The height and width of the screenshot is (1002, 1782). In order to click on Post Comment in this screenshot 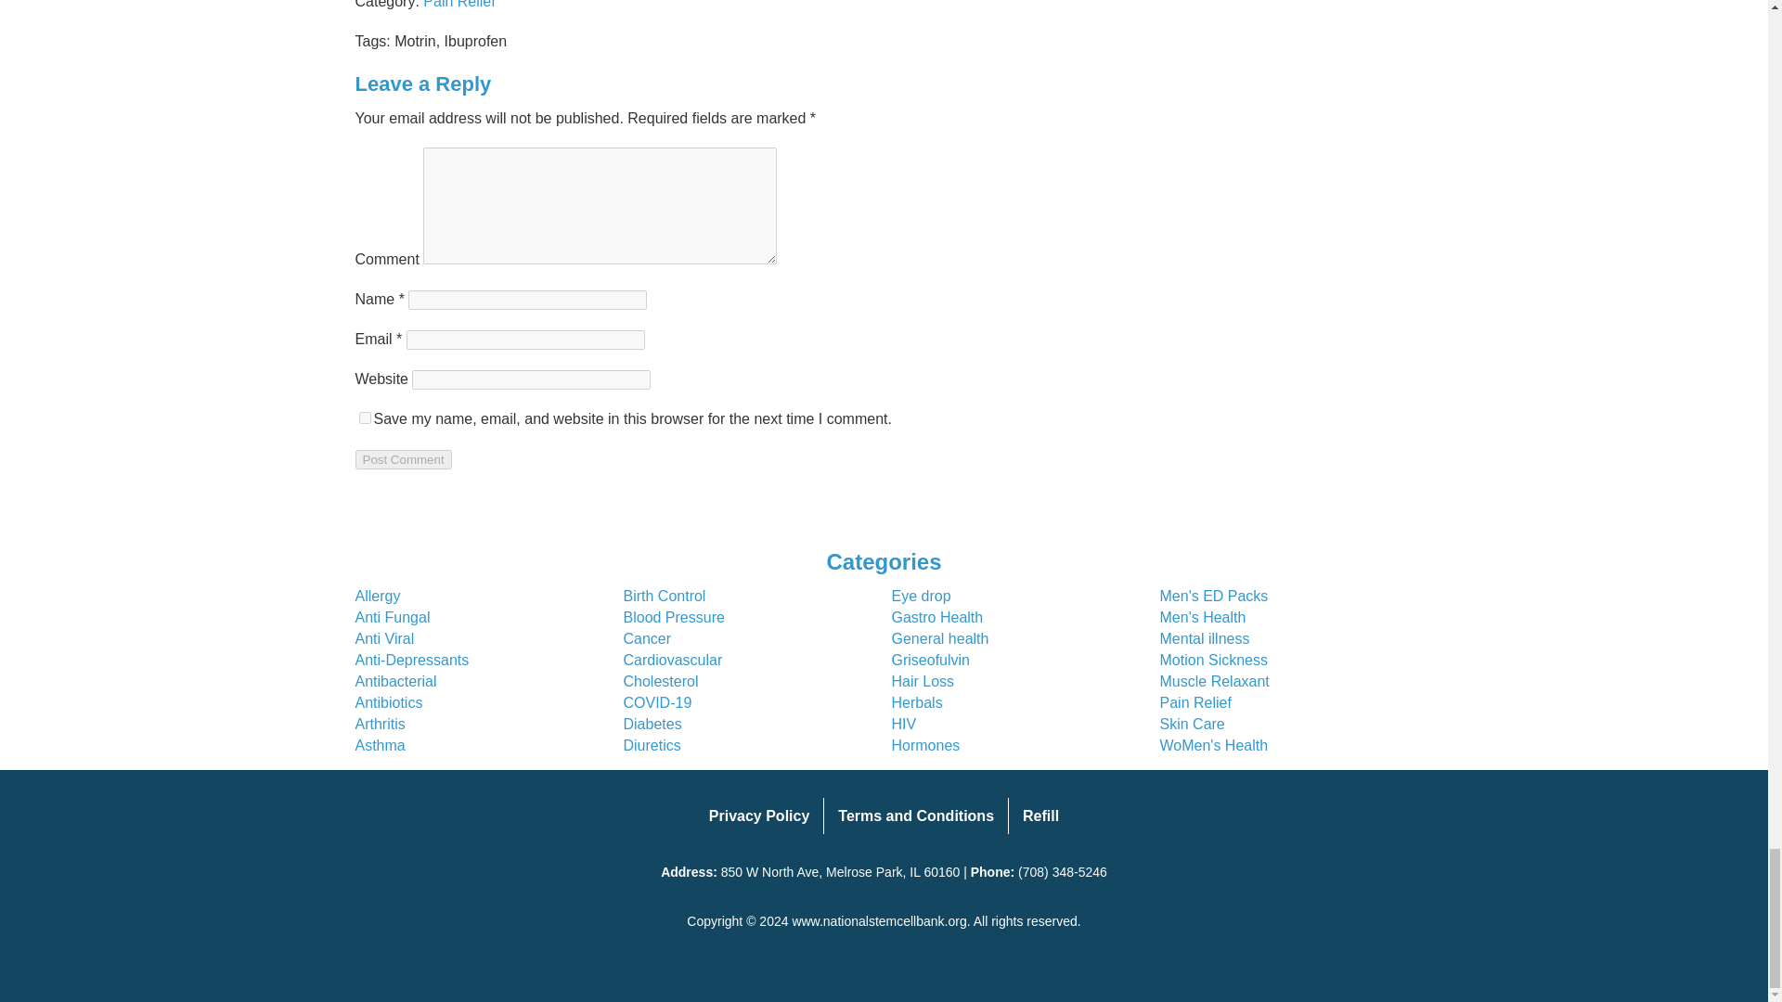, I will do `click(403, 459)`.